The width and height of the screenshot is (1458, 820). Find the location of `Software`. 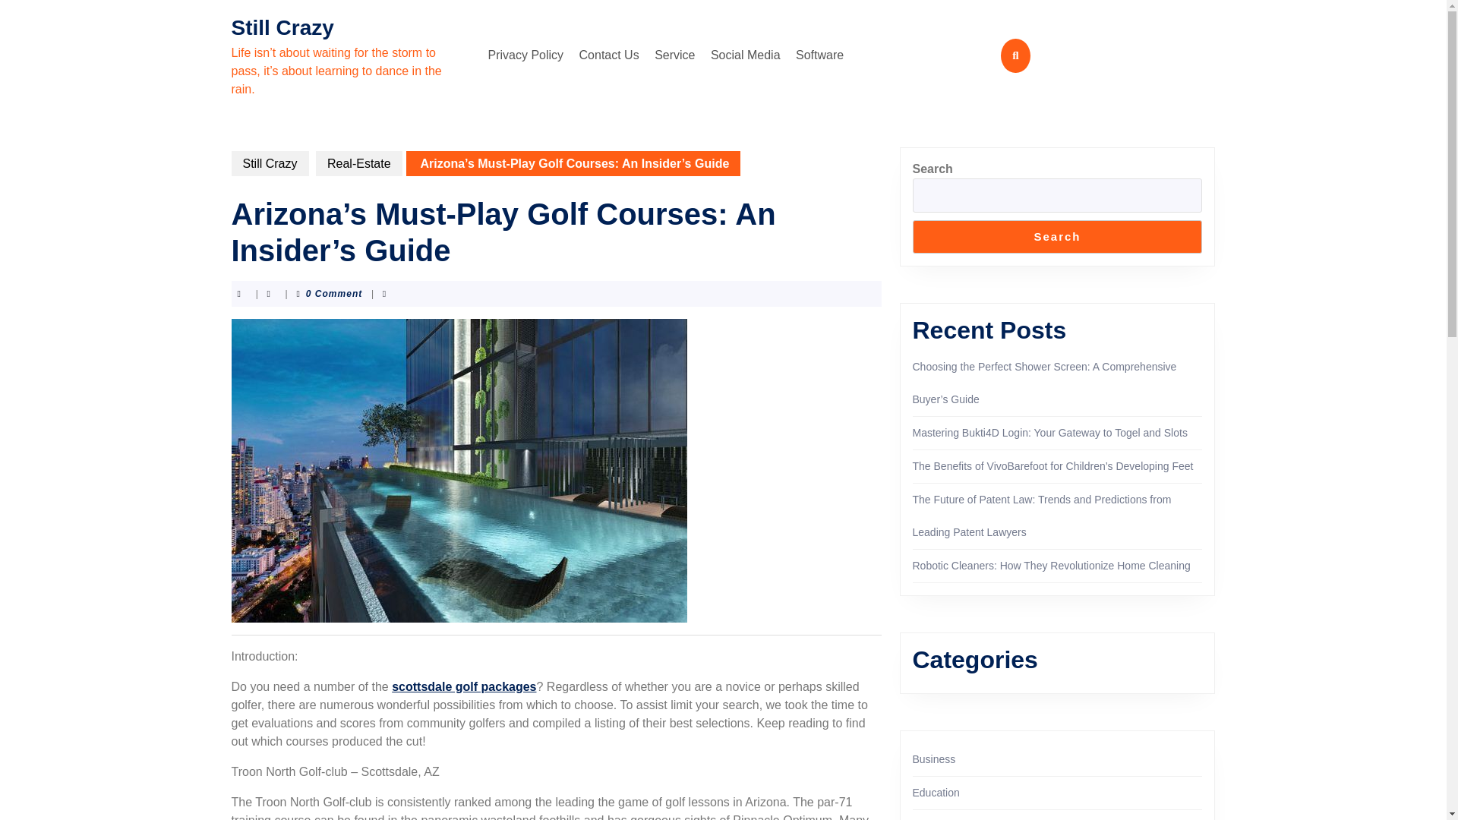

Software is located at coordinates (820, 55).